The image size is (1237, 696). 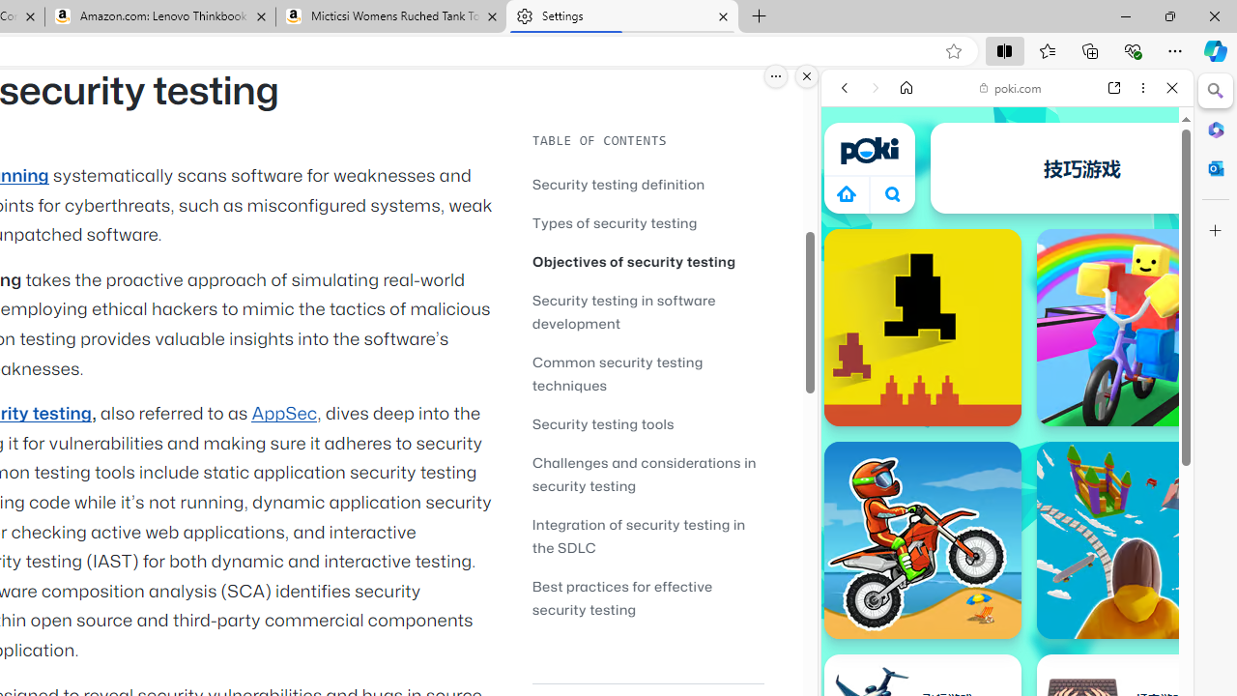 I want to click on poki.com, so click(x=1011, y=87).